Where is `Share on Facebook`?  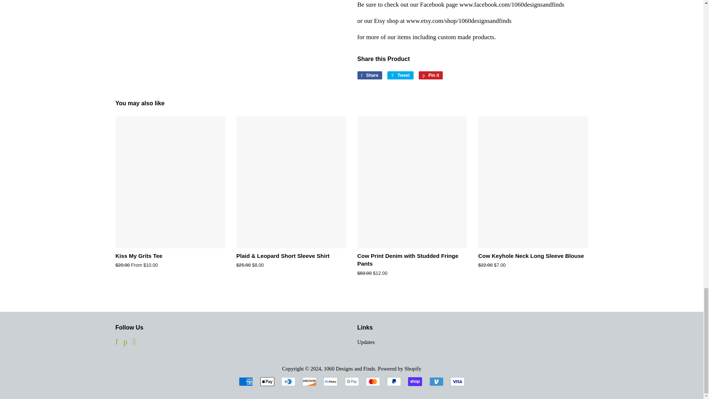 Share on Facebook is located at coordinates (431, 75).